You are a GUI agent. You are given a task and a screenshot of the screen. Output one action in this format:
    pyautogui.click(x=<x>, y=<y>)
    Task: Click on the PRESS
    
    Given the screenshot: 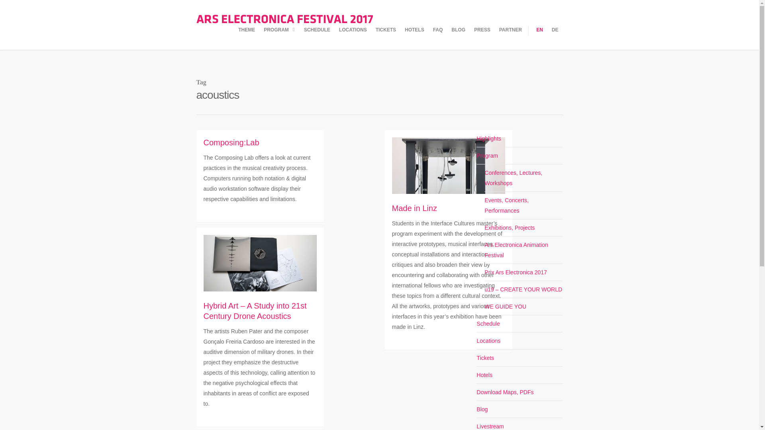 What is the action you would take?
    pyautogui.click(x=482, y=37)
    